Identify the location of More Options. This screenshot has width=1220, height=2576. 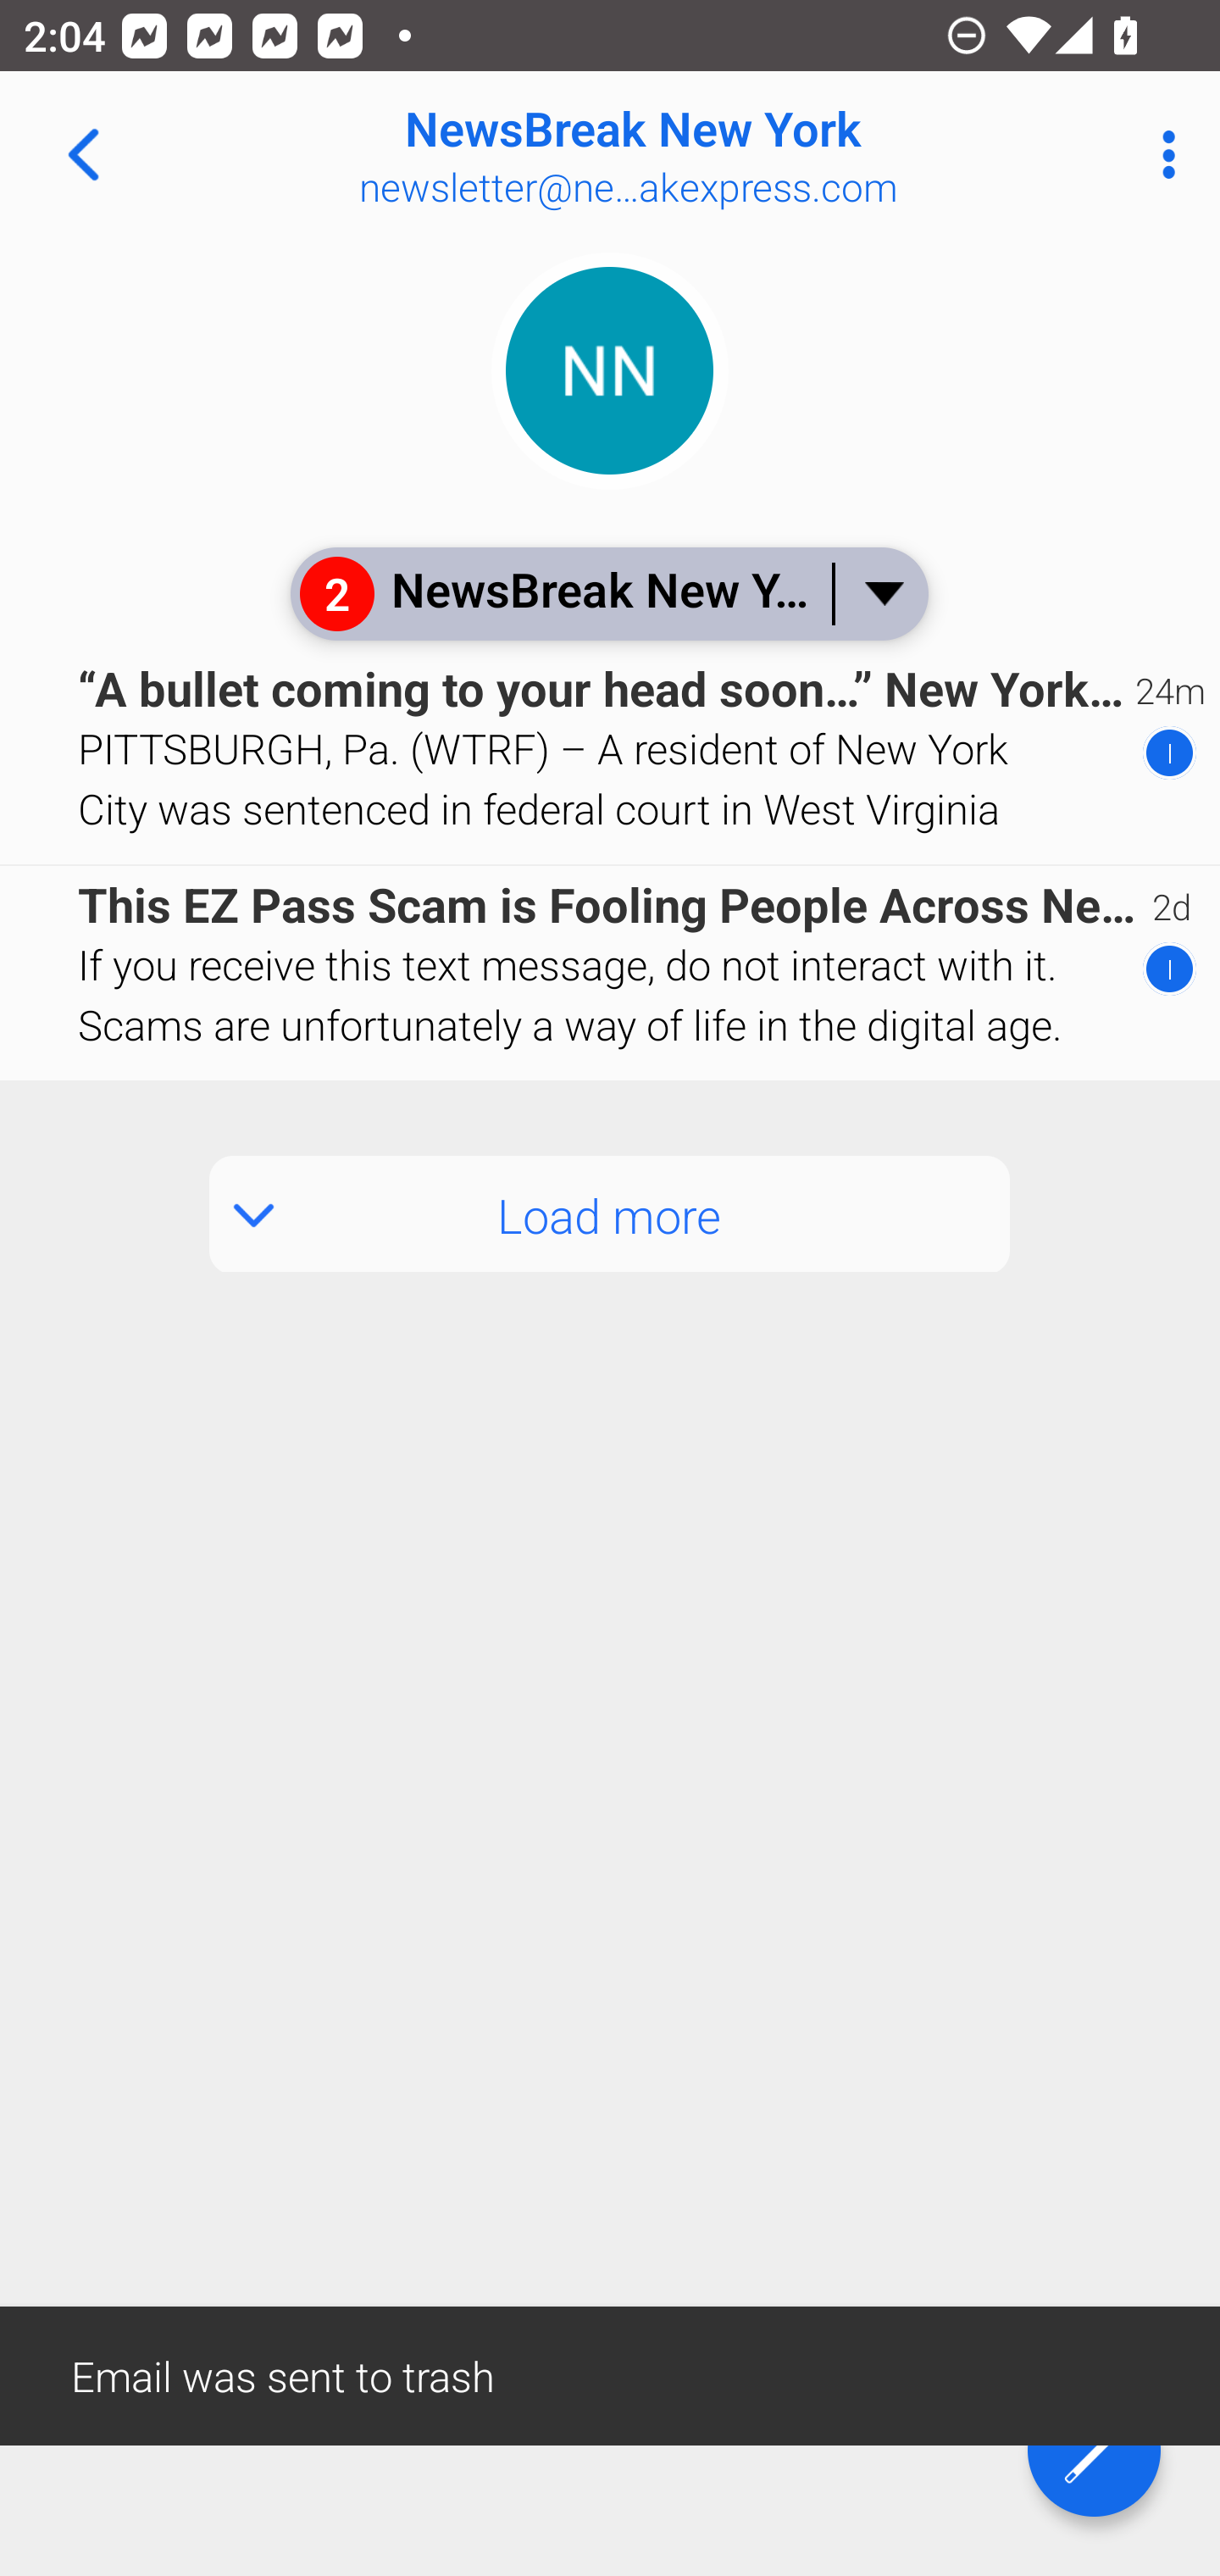
(1161, 154).